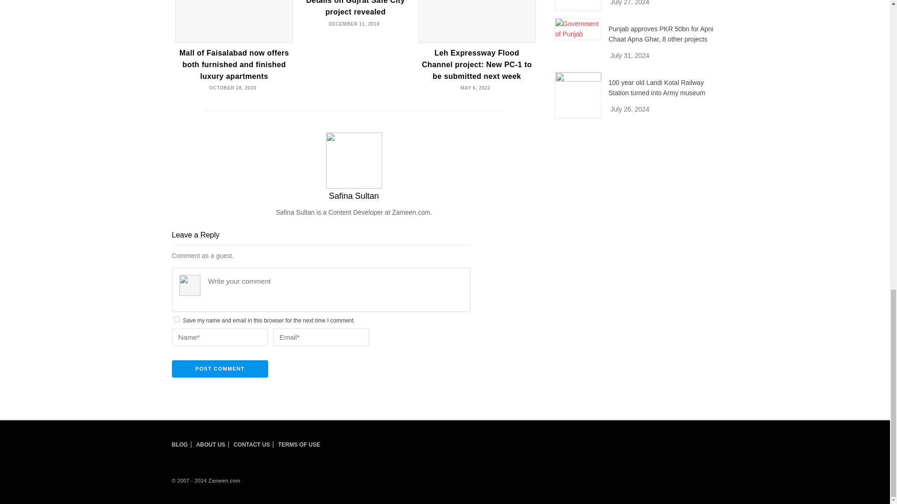  What do you see at coordinates (177, 319) in the screenshot?
I see `yes` at bounding box center [177, 319].